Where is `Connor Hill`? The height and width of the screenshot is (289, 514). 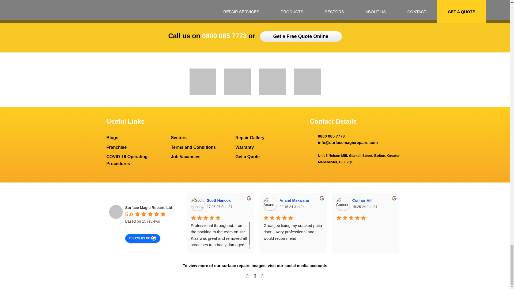
Connor Hill is located at coordinates (343, 204).